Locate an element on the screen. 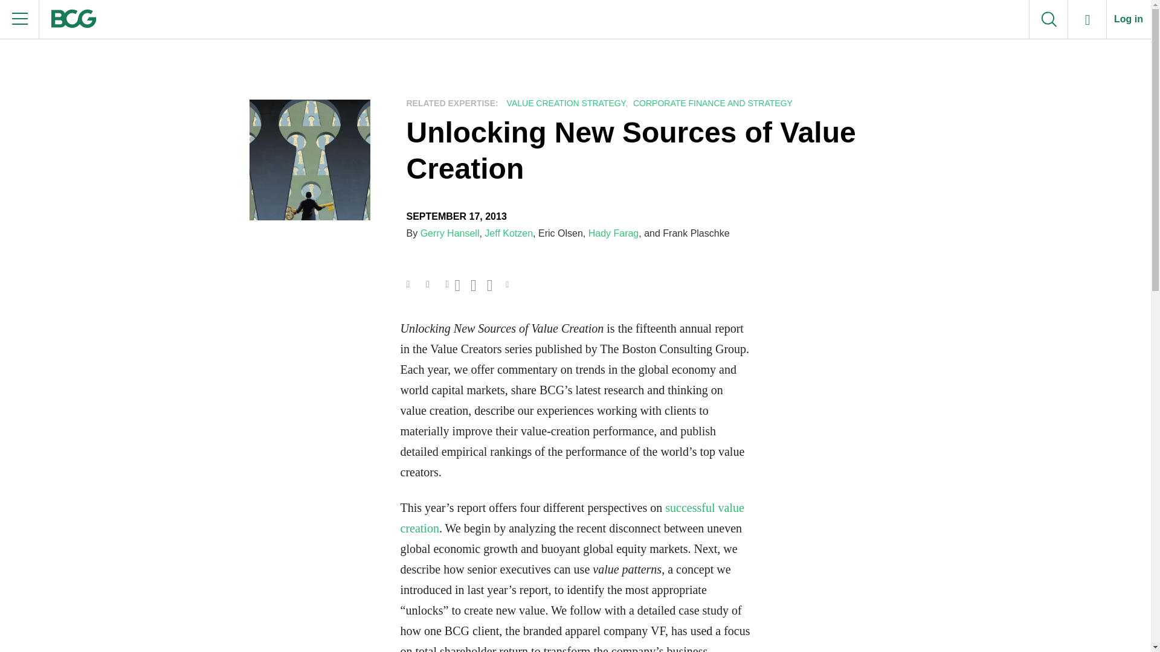  Hady Farag is located at coordinates (613, 233).